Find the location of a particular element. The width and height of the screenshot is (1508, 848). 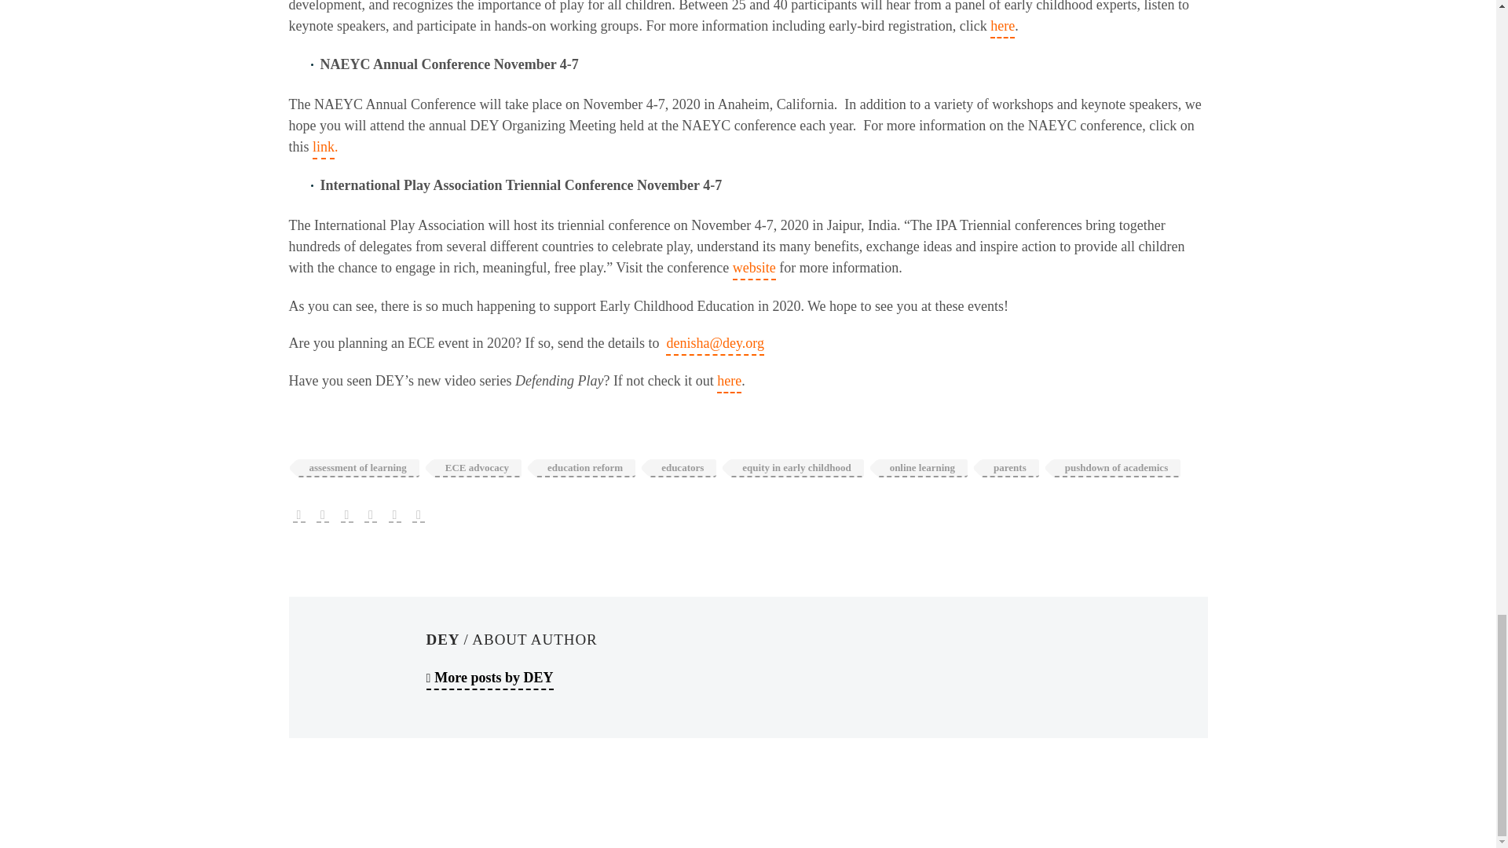

Facebook is located at coordinates (298, 516).